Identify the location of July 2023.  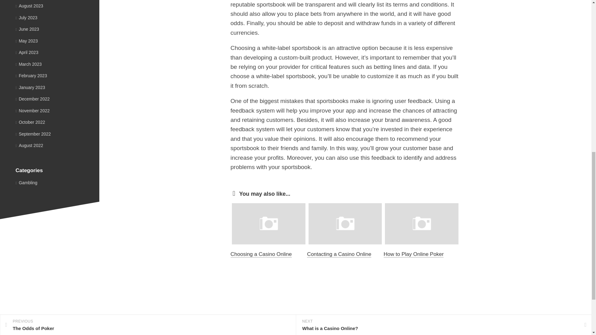
(26, 17).